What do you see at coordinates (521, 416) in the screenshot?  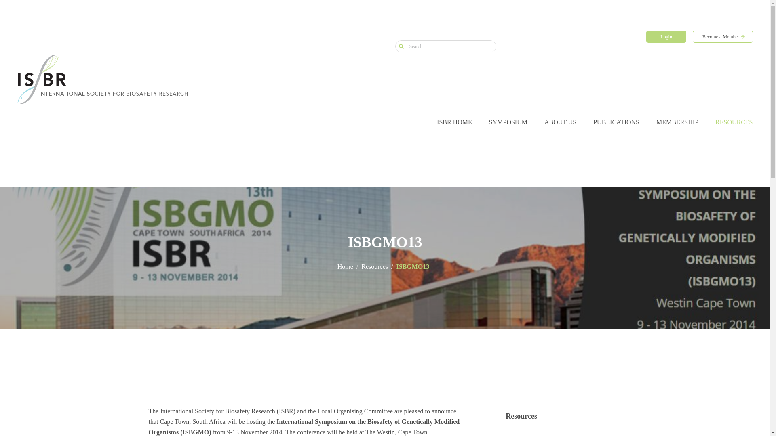 I see `Resources` at bounding box center [521, 416].